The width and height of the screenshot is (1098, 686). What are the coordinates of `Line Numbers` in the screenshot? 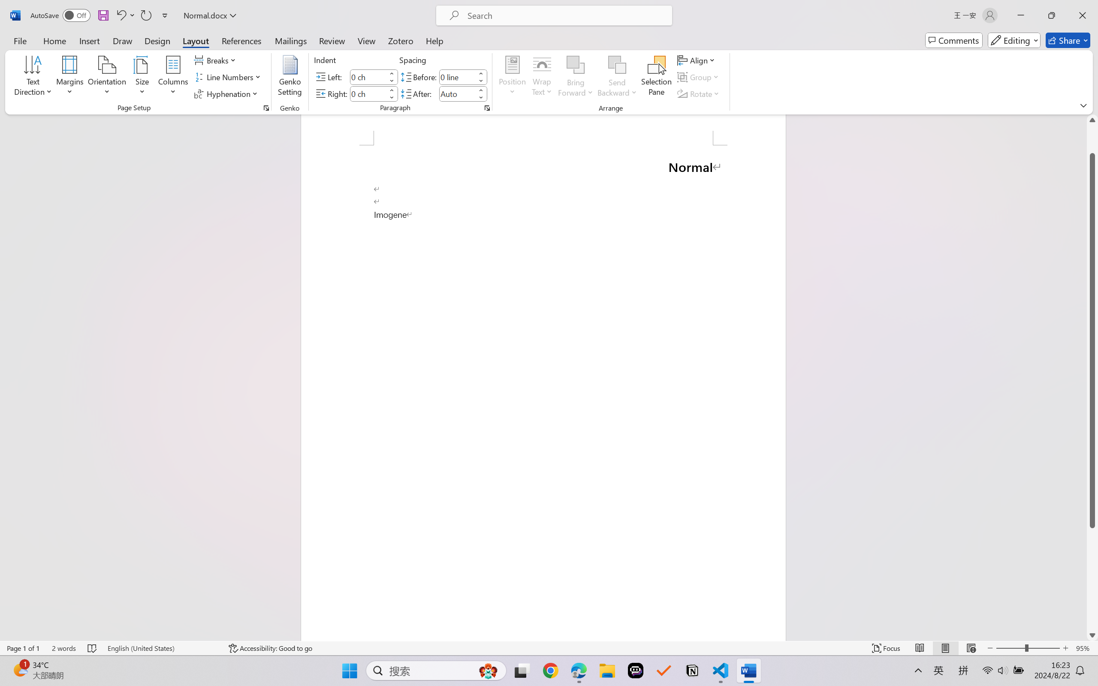 It's located at (229, 77).